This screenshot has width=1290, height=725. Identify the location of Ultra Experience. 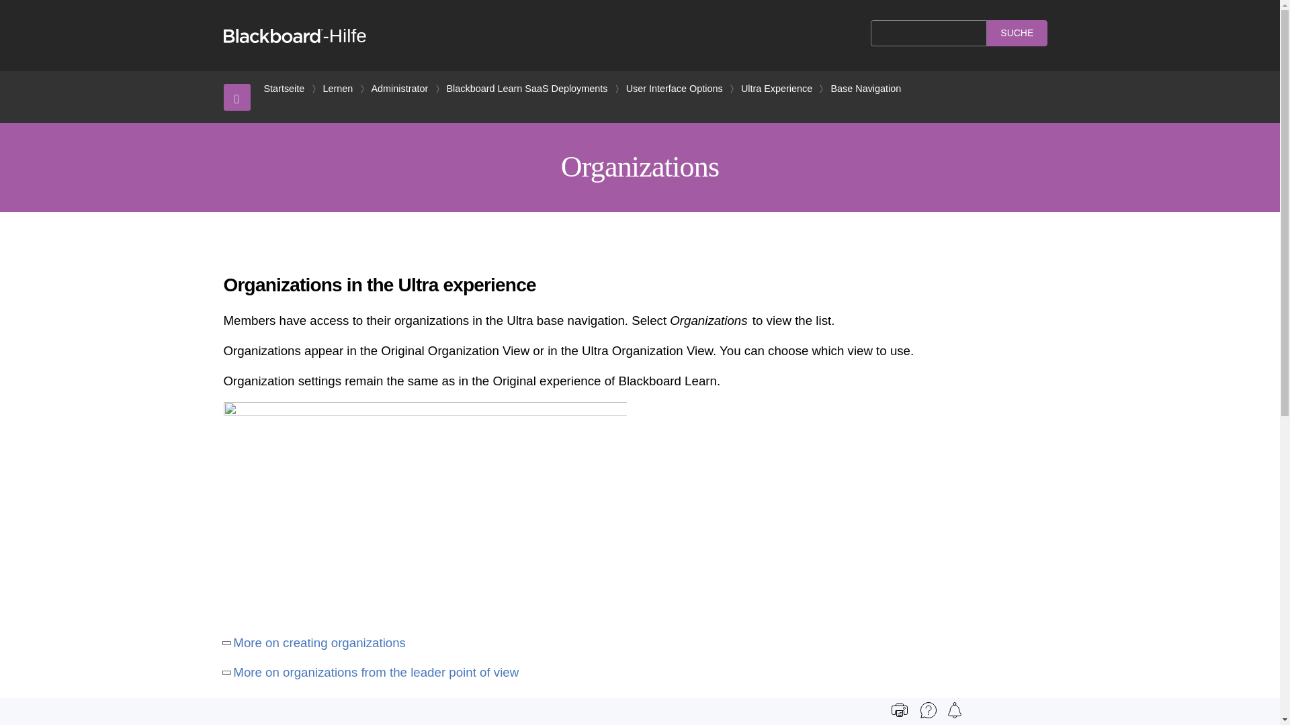
(777, 89).